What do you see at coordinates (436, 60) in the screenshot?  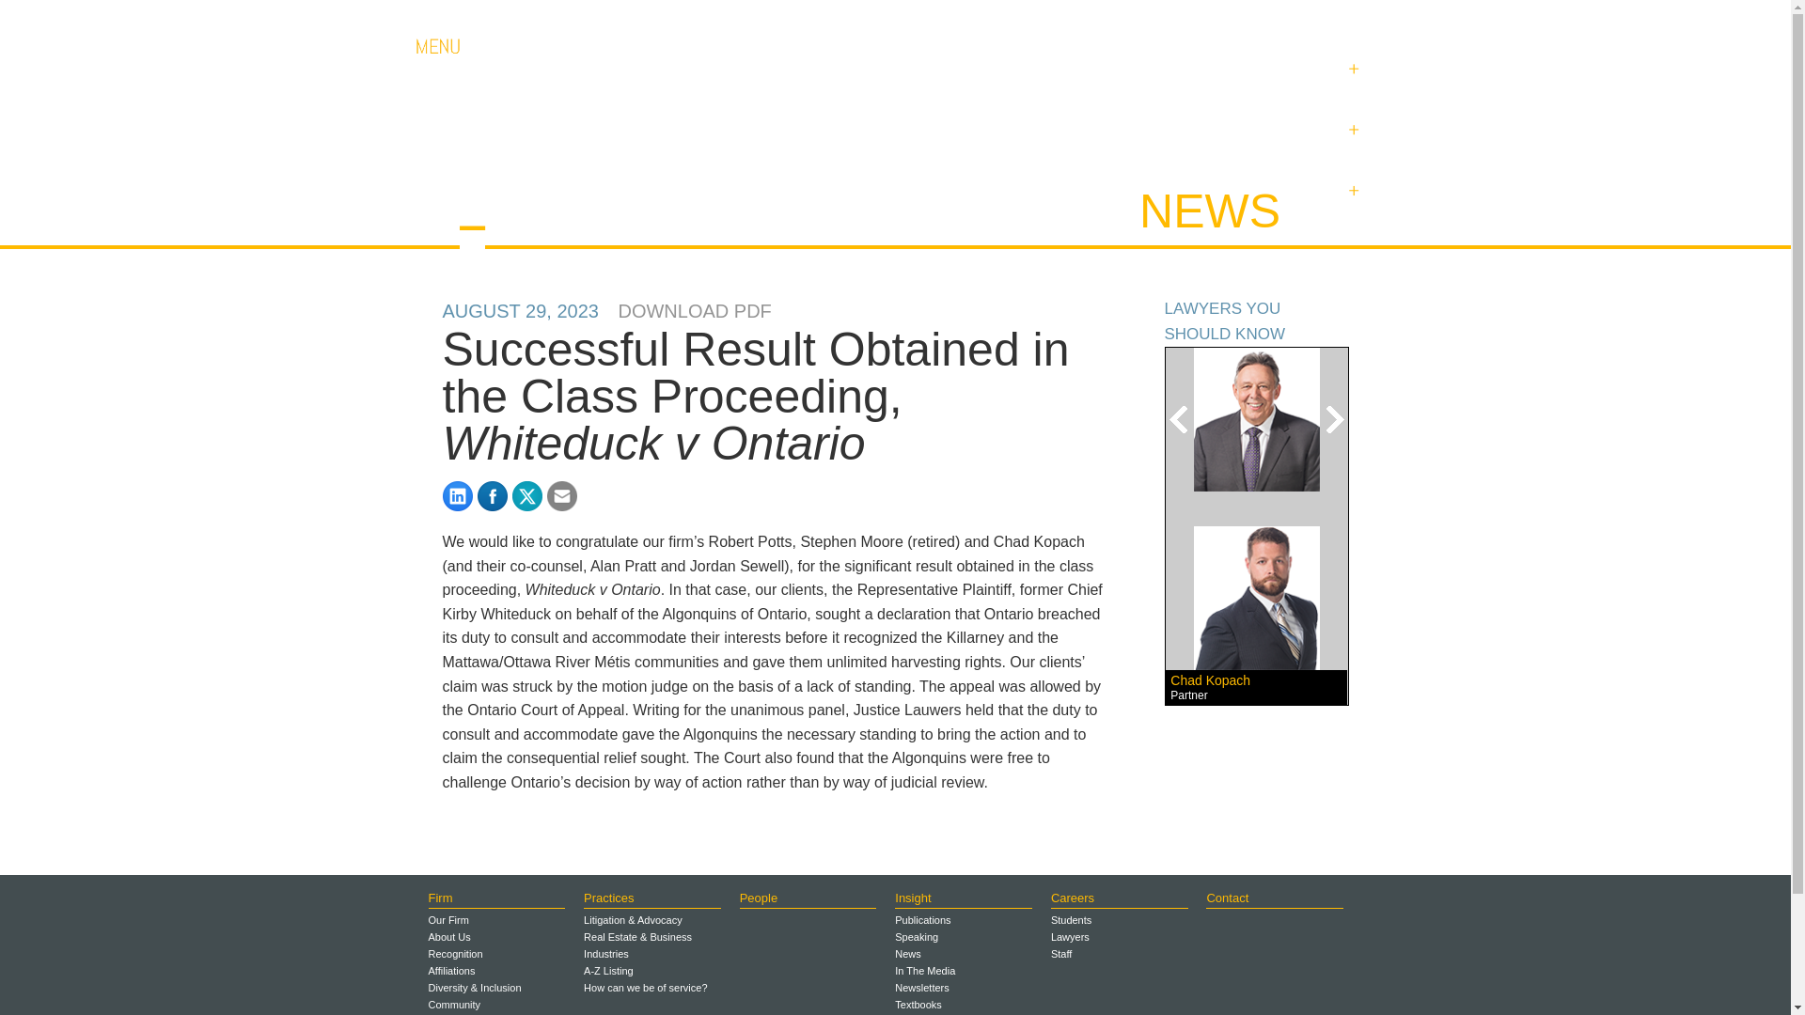 I see `Open Main Menu` at bounding box center [436, 60].